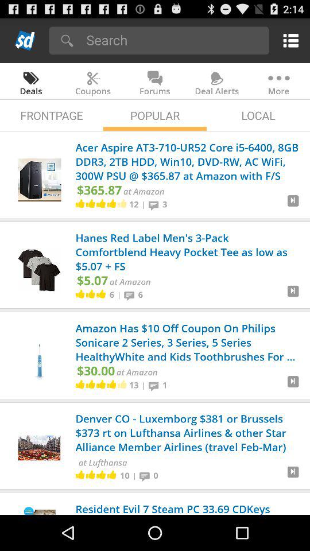 The width and height of the screenshot is (310, 551). I want to click on proceed to product page, so click(293, 476).